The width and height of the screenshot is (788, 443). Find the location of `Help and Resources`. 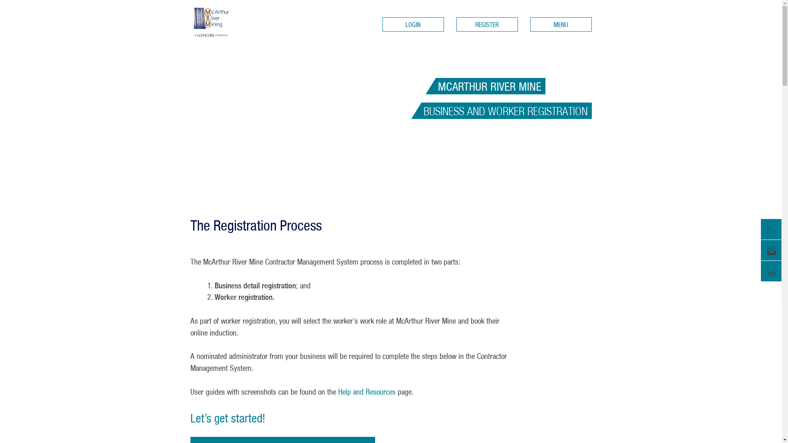

Help and Resources is located at coordinates (367, 392).